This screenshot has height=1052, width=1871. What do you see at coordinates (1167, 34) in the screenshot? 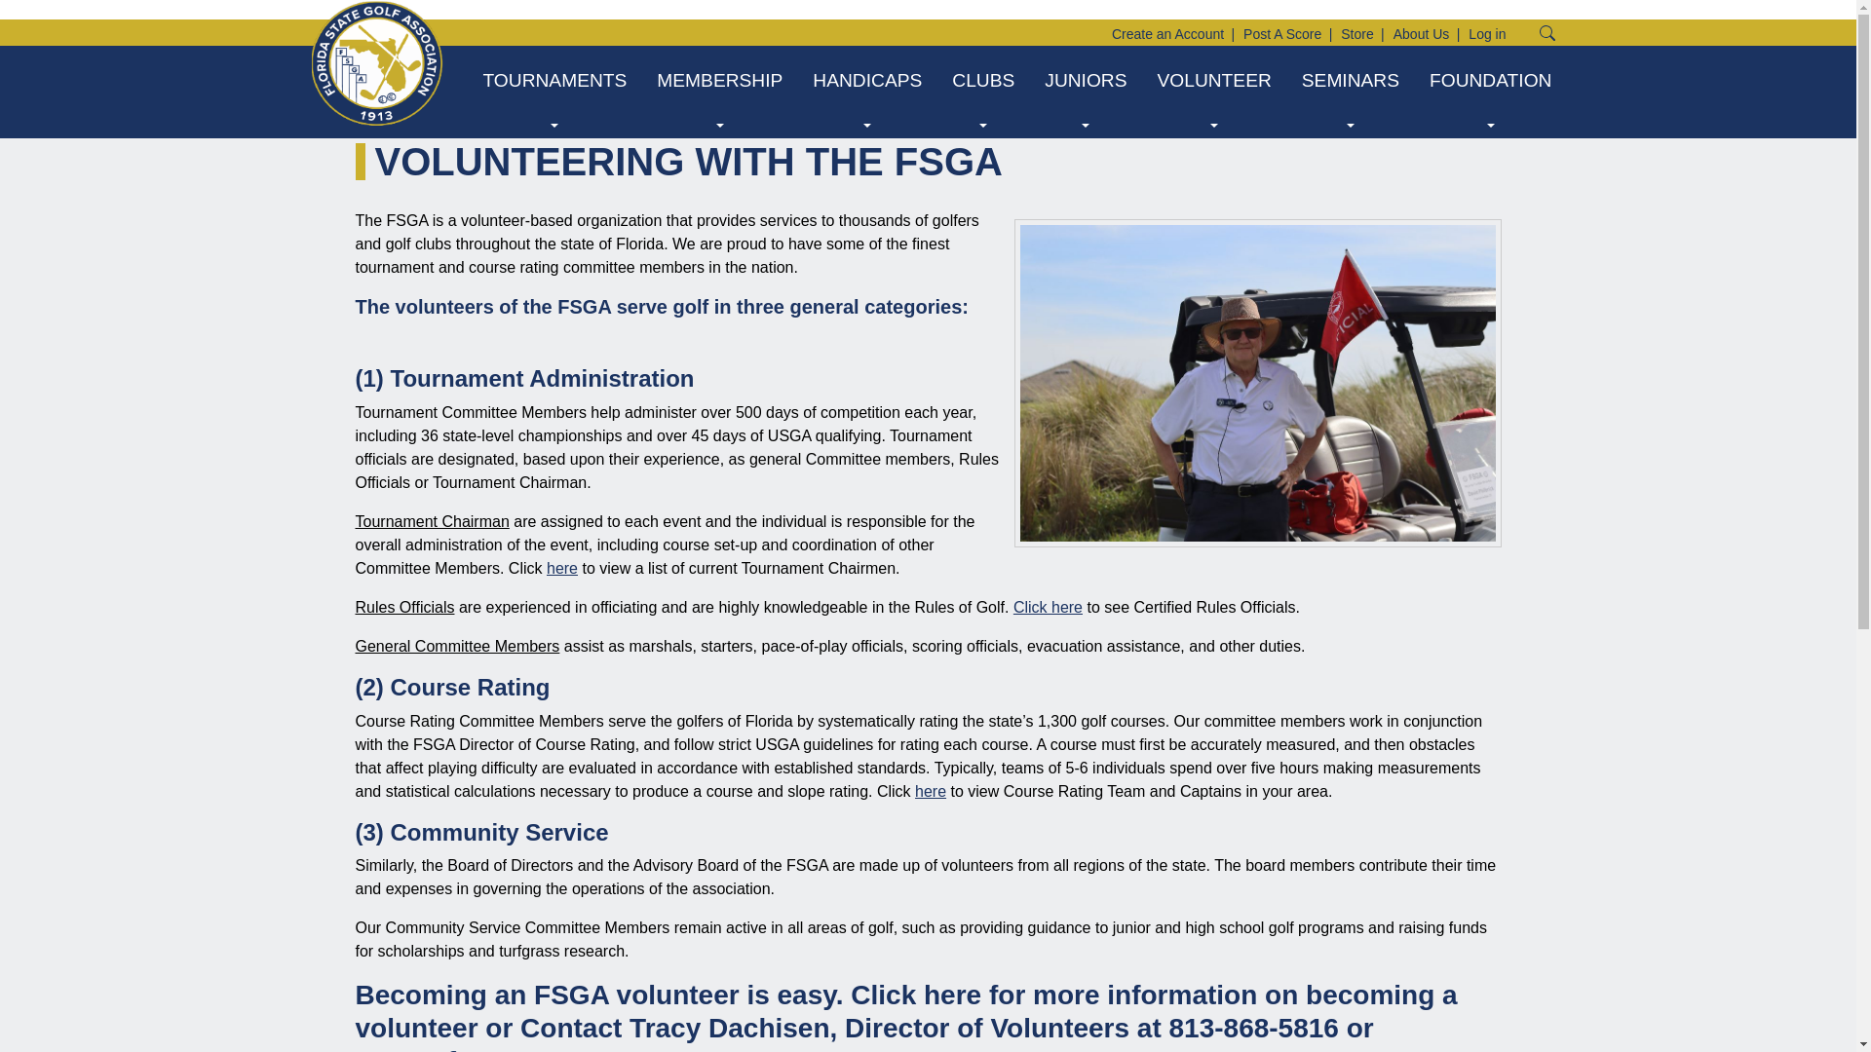
I see `Create an Account` at bounding box center [1167, 34].